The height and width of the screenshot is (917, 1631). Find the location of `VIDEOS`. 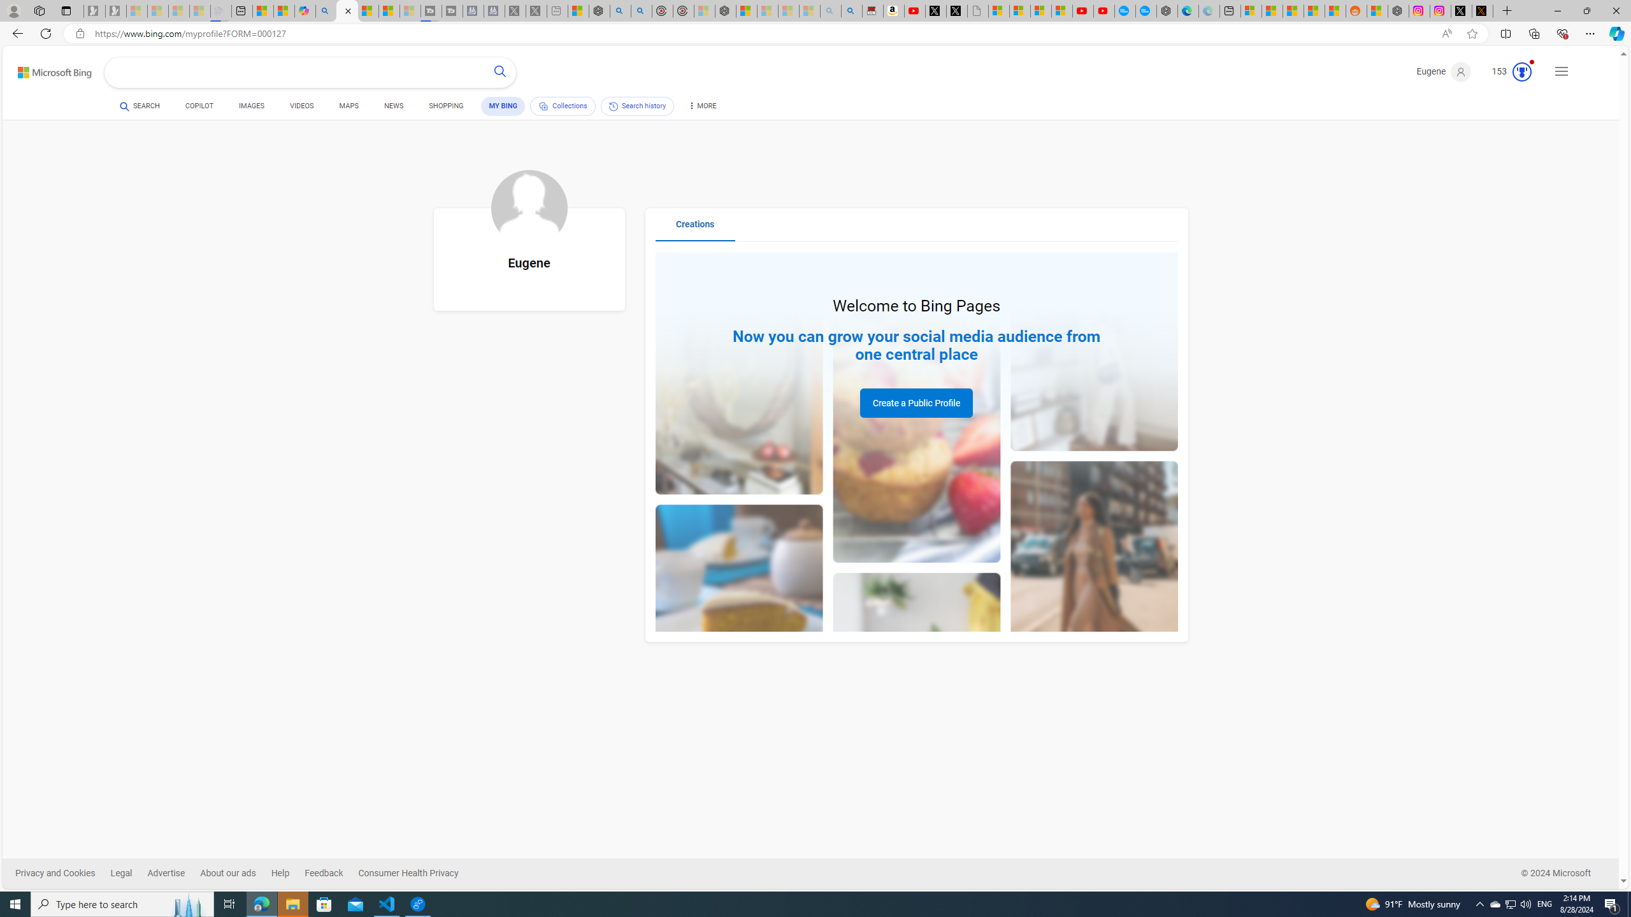

VIDEOS is located at coordinates (301, 108).